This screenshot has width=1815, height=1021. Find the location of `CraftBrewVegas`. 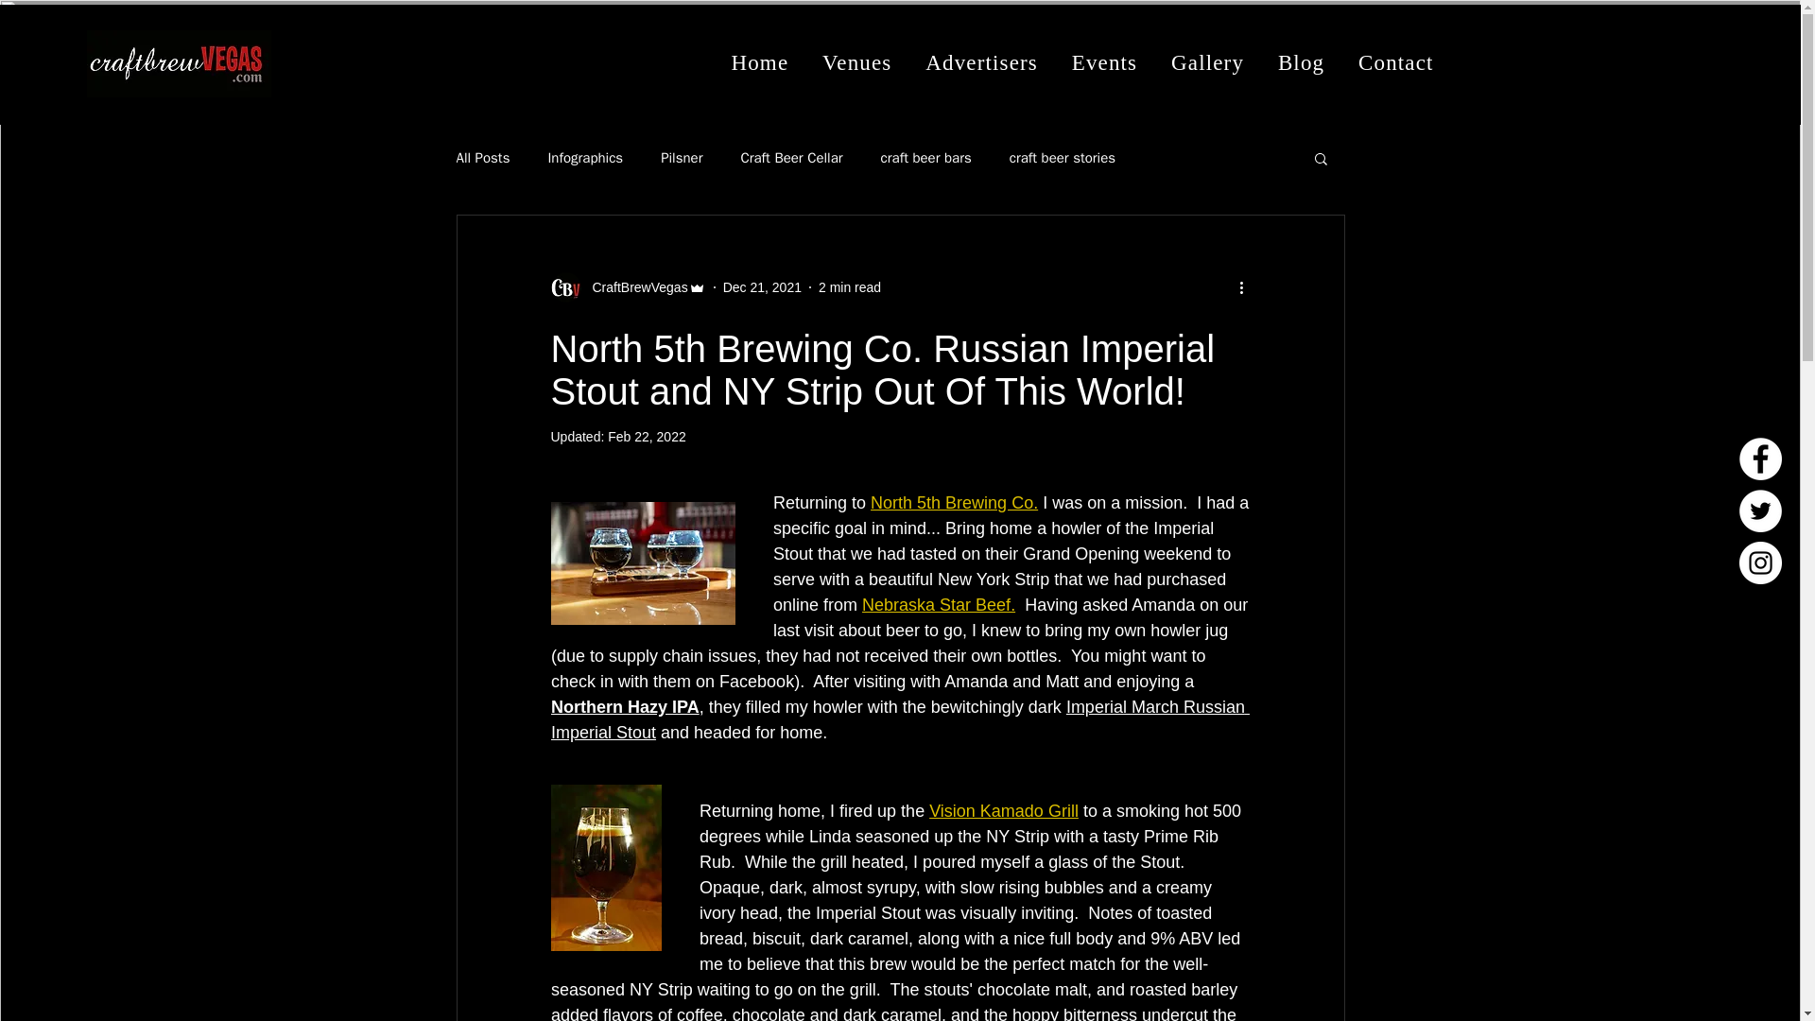

CraftBrewVegas is located at coordinates (633, 287).